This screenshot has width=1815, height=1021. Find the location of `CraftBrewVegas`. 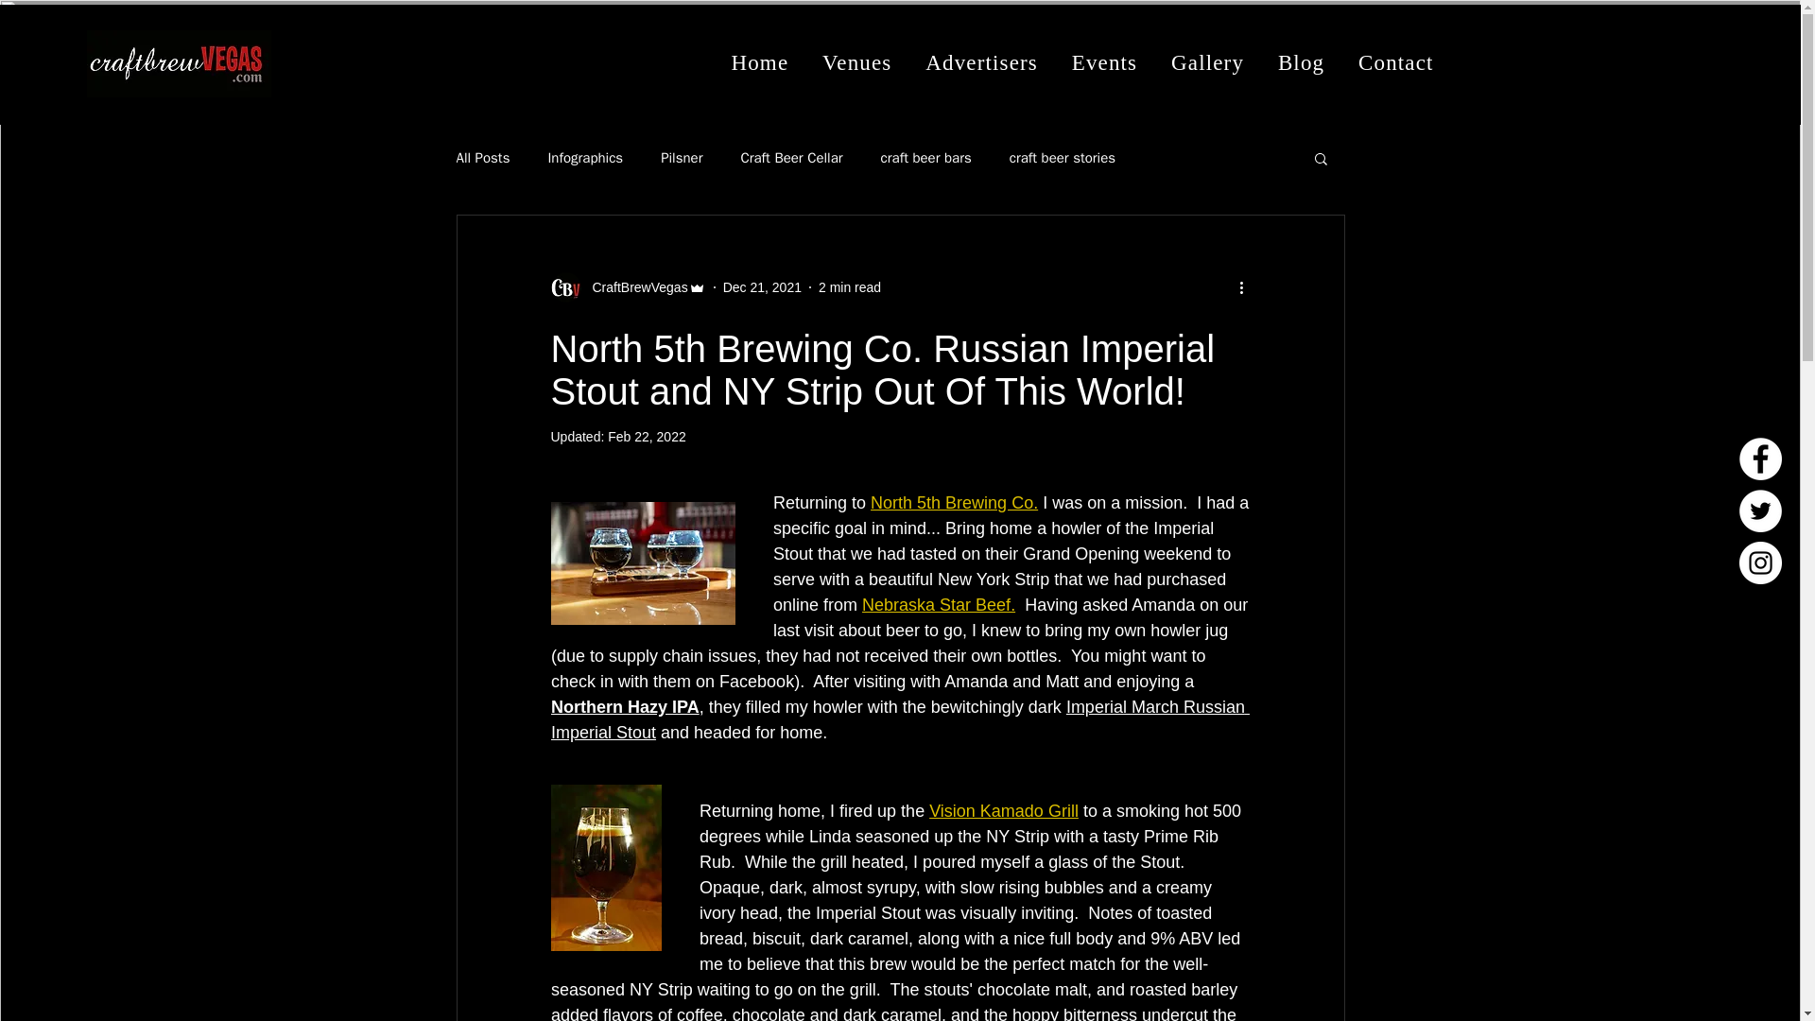

CraftBrewVegas is located at coordinates (633, 287).